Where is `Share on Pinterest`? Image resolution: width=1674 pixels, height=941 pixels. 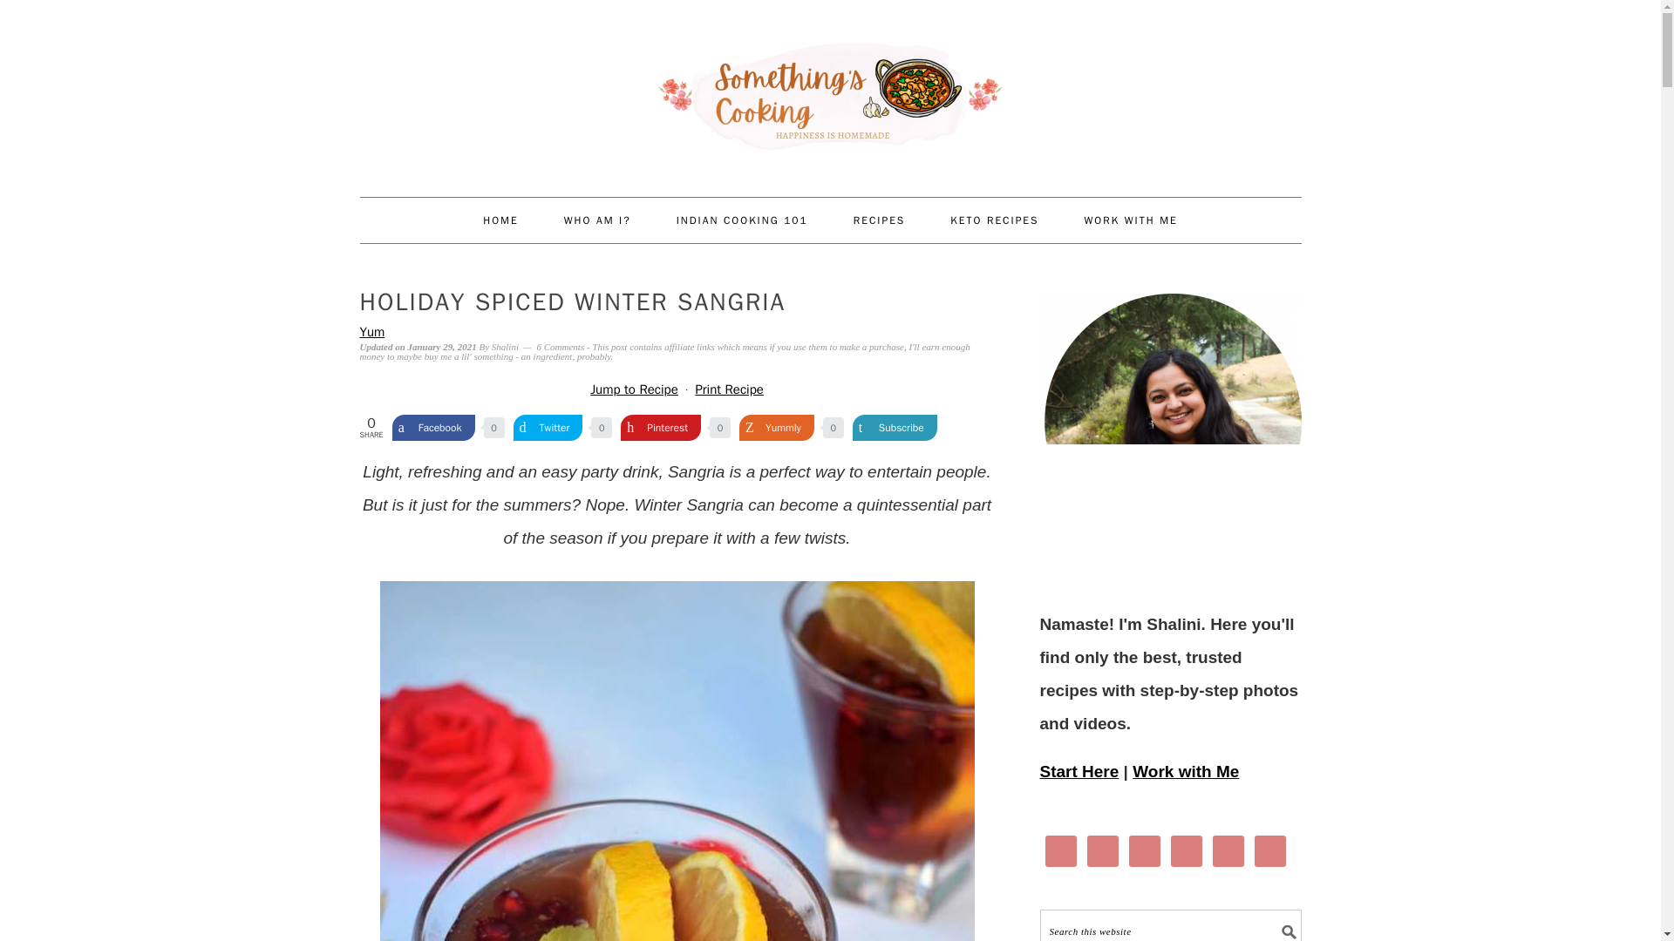 Share on Pinterest is located at coordinates (661, 428).